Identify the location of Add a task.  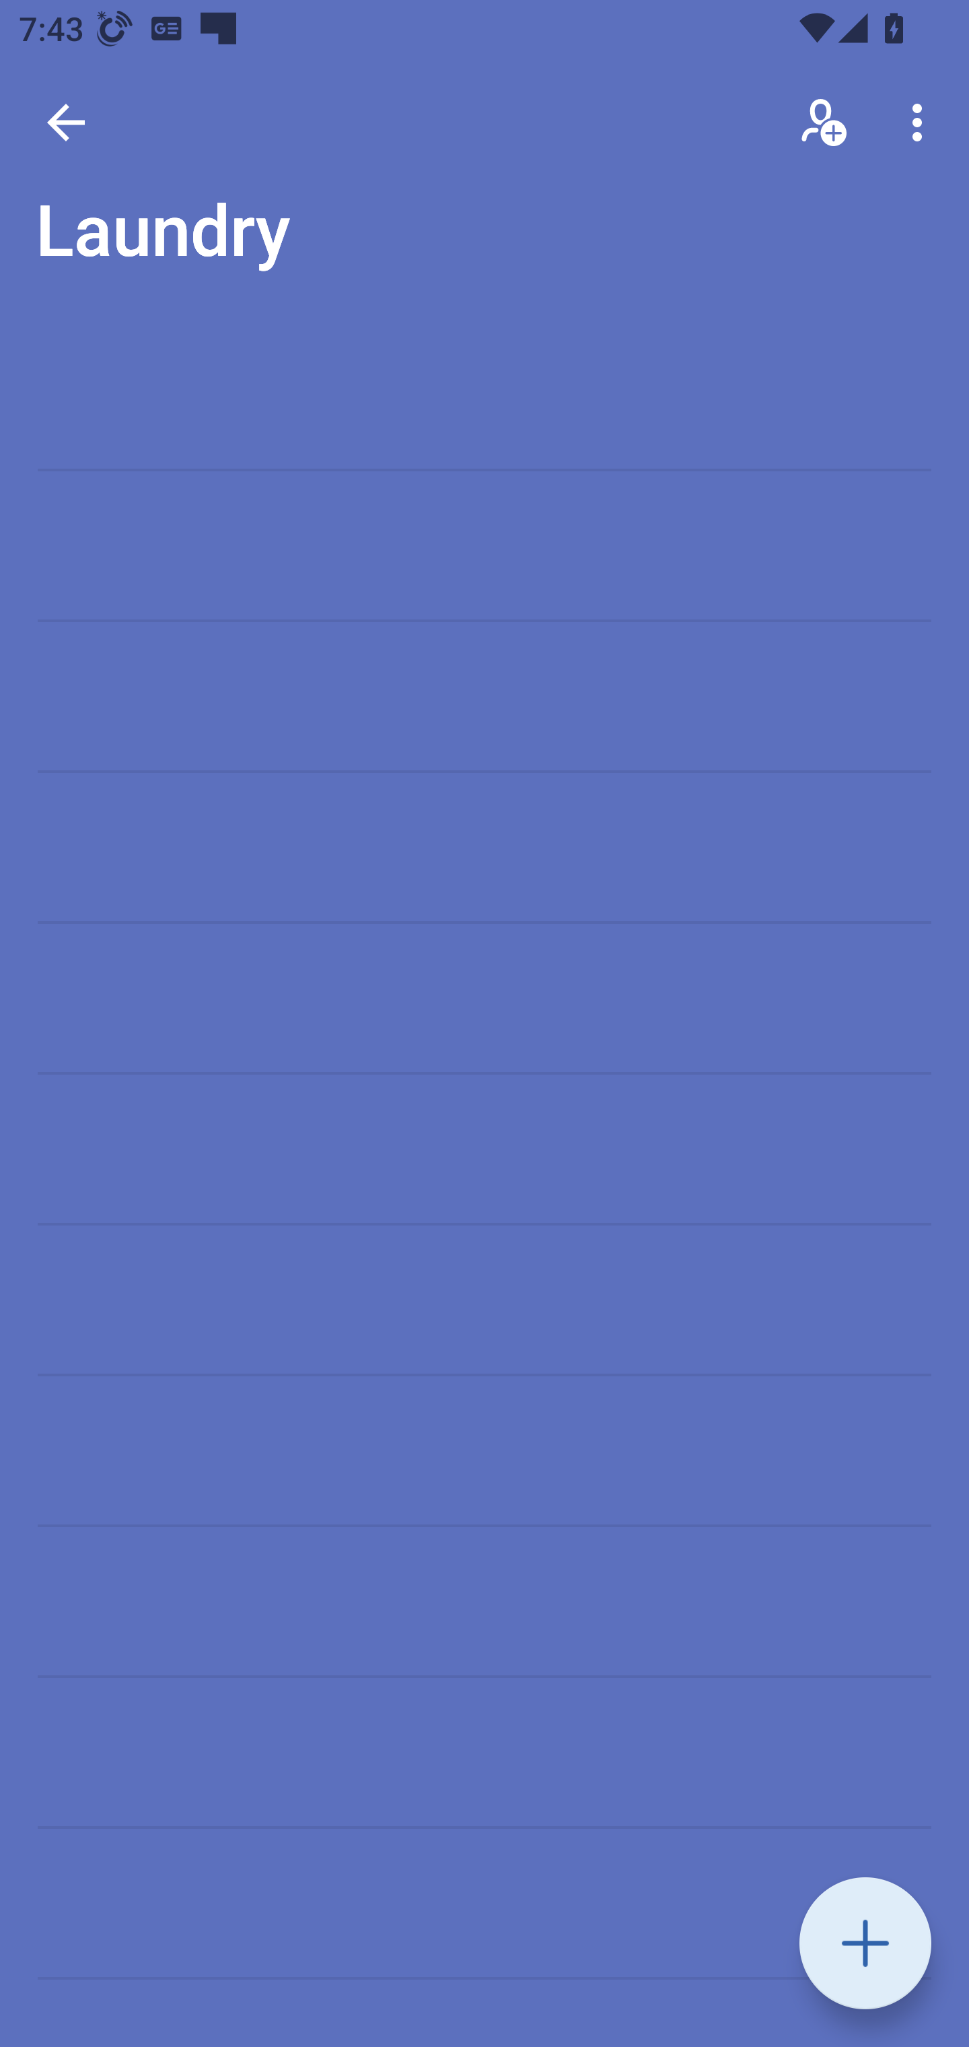
(865, 1943).